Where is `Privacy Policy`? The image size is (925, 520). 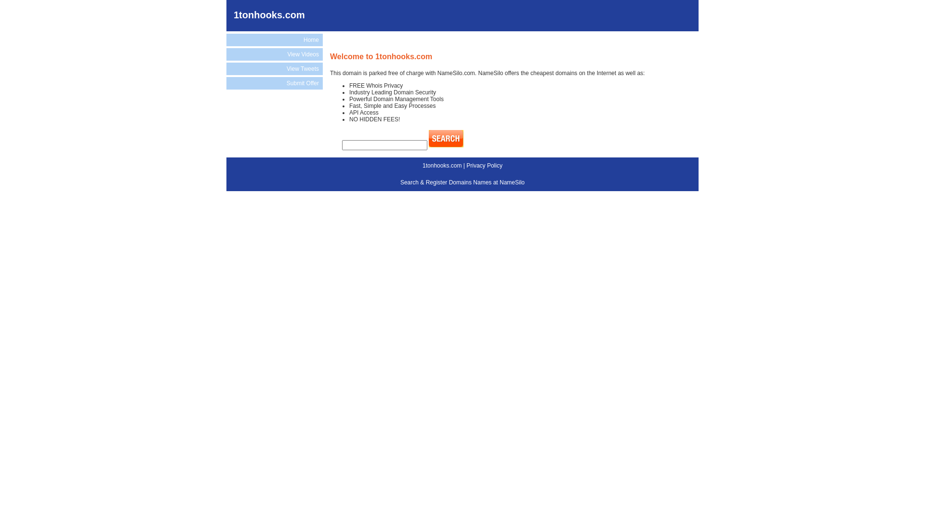 Privacy Policy is located at coordinates (485, 166).